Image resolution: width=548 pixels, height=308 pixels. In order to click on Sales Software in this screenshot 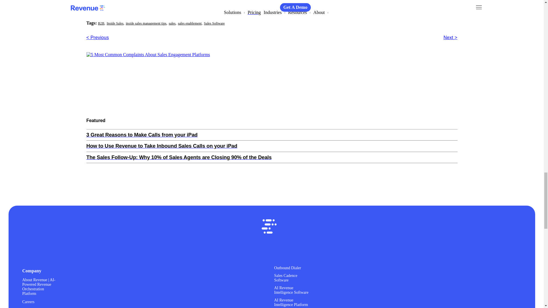, I will do `click(214, 23)`.